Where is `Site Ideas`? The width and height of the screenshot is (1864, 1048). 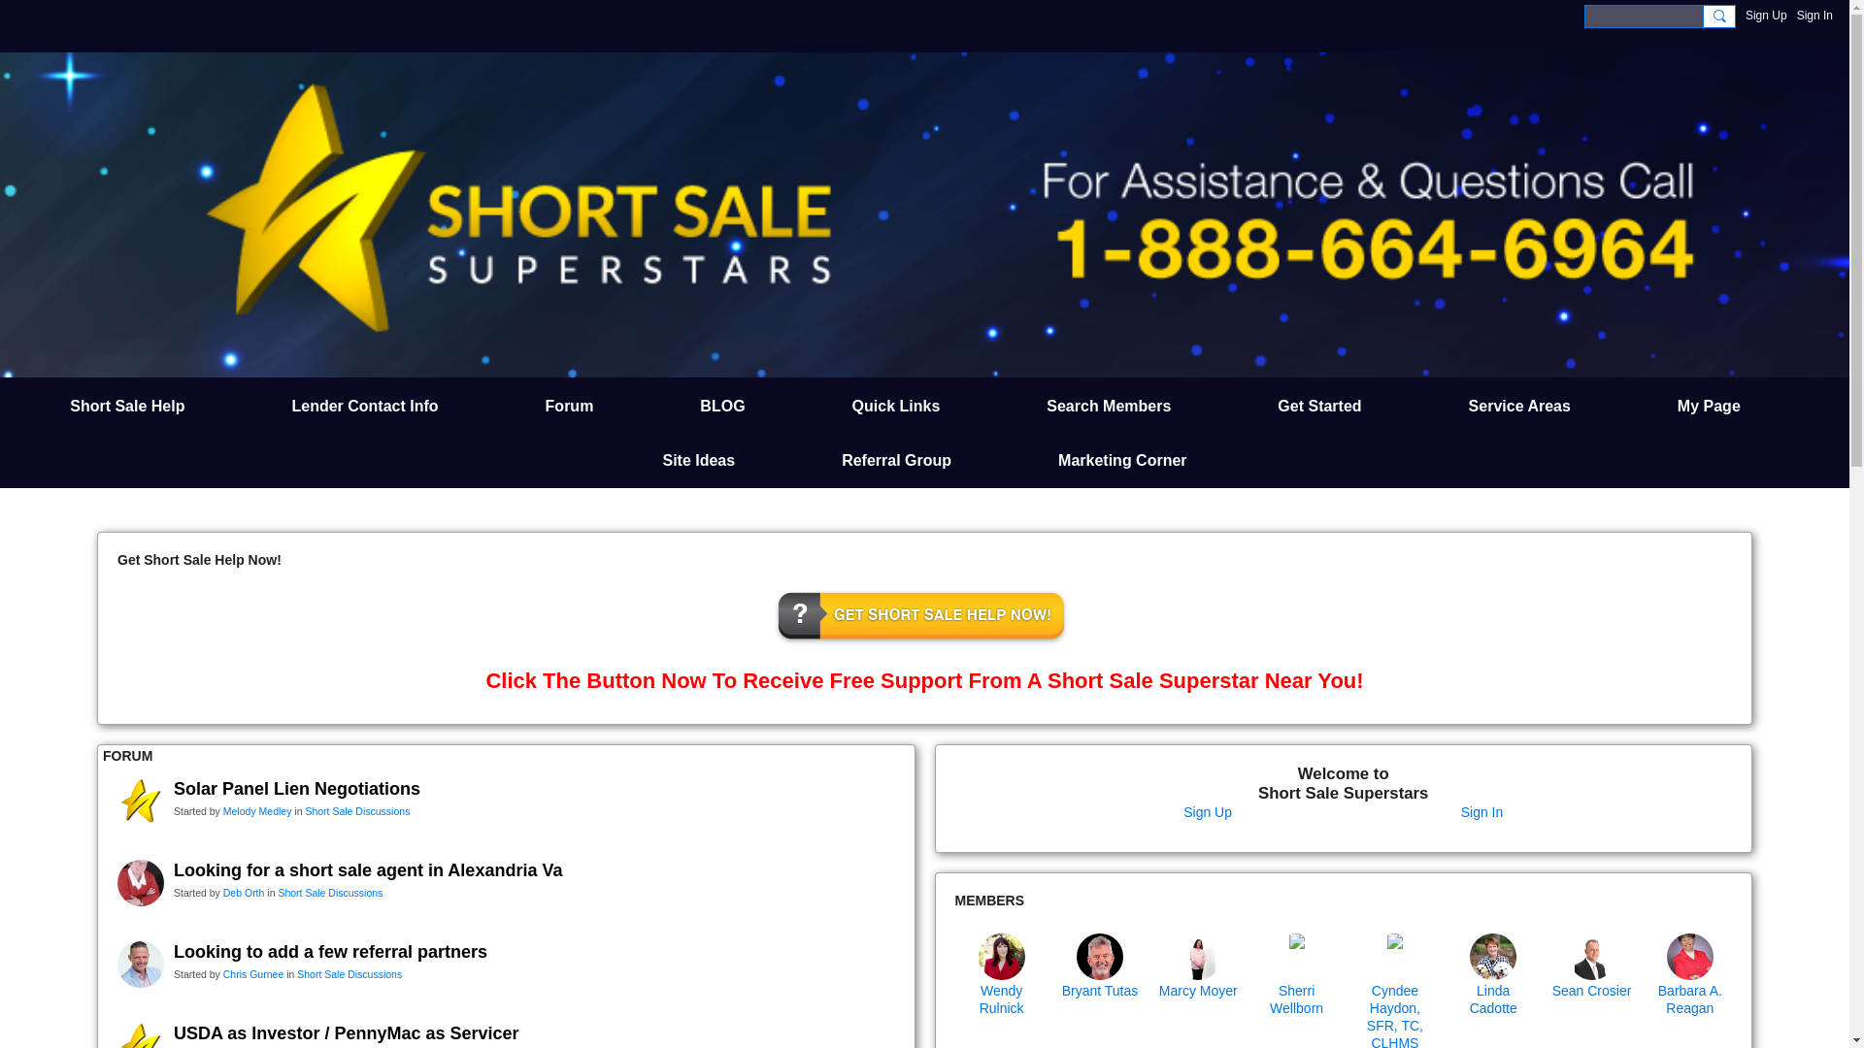 Site Ideas is located at coordinates (698, 461).